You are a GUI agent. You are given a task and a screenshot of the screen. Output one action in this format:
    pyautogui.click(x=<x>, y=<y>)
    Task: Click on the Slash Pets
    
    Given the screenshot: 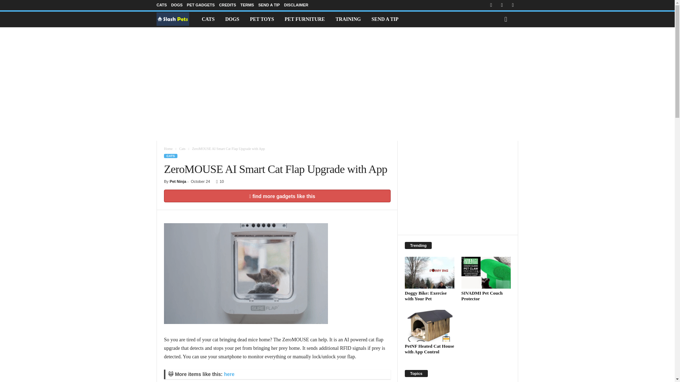 What is the action you would take?
    pyautogui.click(x=176, y=19)
    